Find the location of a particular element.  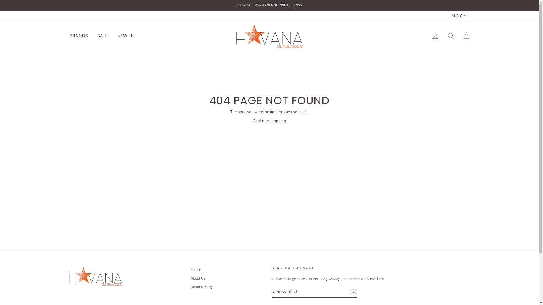

AUD $ is located at coordinates (460, 16).